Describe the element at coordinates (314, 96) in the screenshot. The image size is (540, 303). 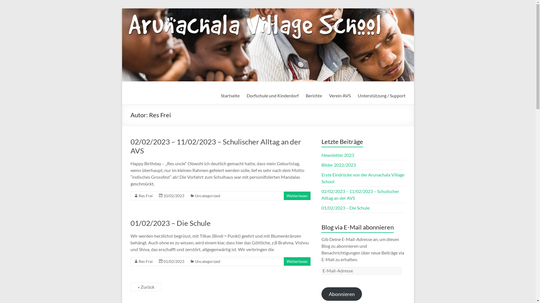
I see `Berichte` at that location.